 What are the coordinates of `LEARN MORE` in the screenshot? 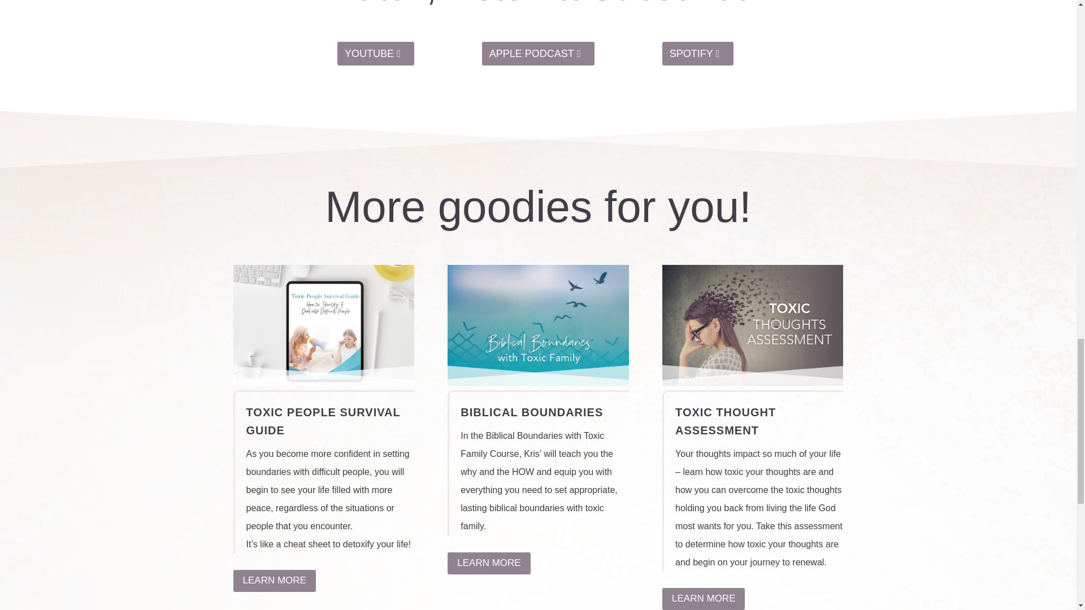 It's located at (488, 564).